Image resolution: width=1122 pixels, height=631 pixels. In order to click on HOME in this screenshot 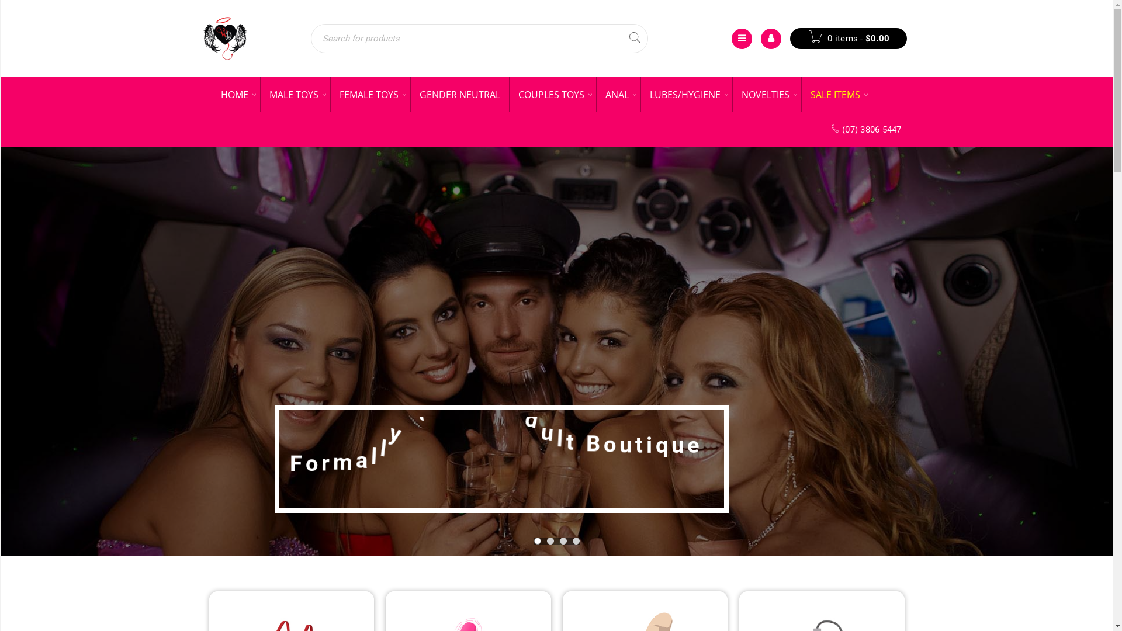, I will do `click(236, 95)`.